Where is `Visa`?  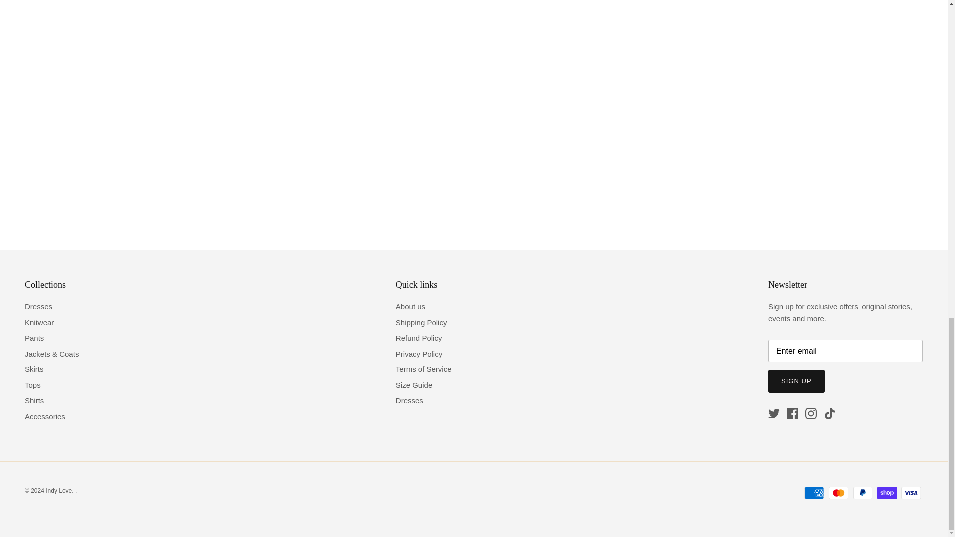
Visa is located at coordinates (911, 493).